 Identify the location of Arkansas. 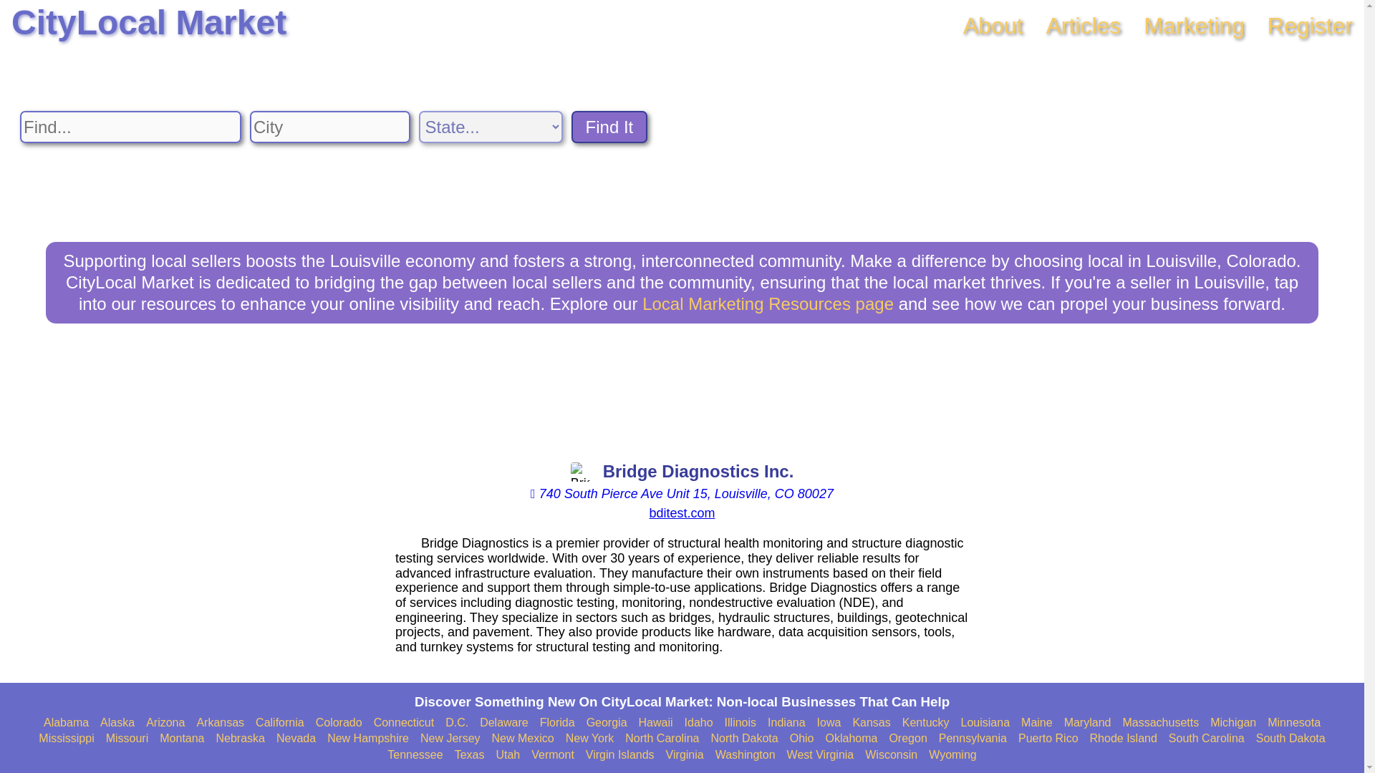
(221, 723).